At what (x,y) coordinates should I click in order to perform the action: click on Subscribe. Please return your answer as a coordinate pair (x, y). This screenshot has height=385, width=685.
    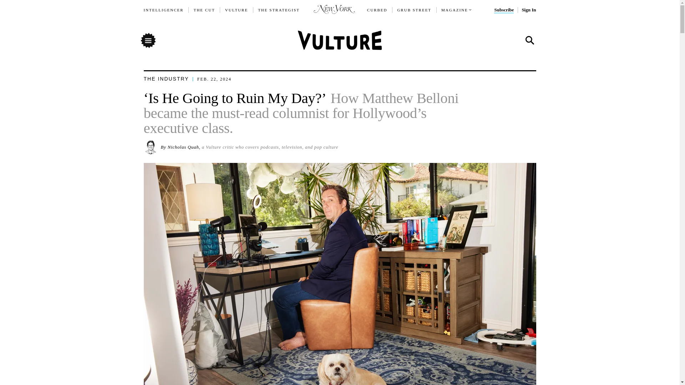
    Looking at the image, I should click on (504, 10).